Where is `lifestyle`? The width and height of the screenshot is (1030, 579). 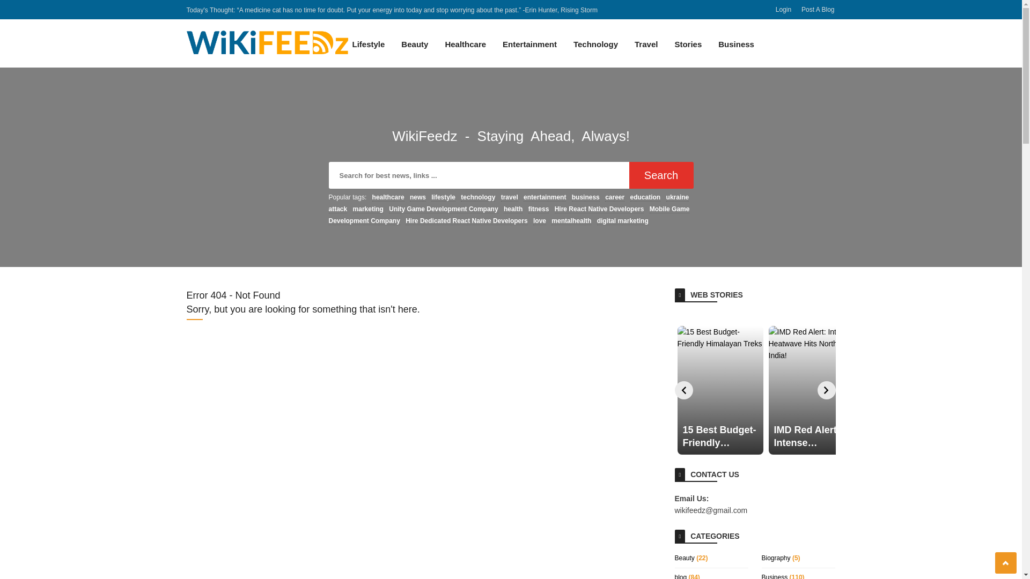
lifestyle is located at coordinates (443, 197).